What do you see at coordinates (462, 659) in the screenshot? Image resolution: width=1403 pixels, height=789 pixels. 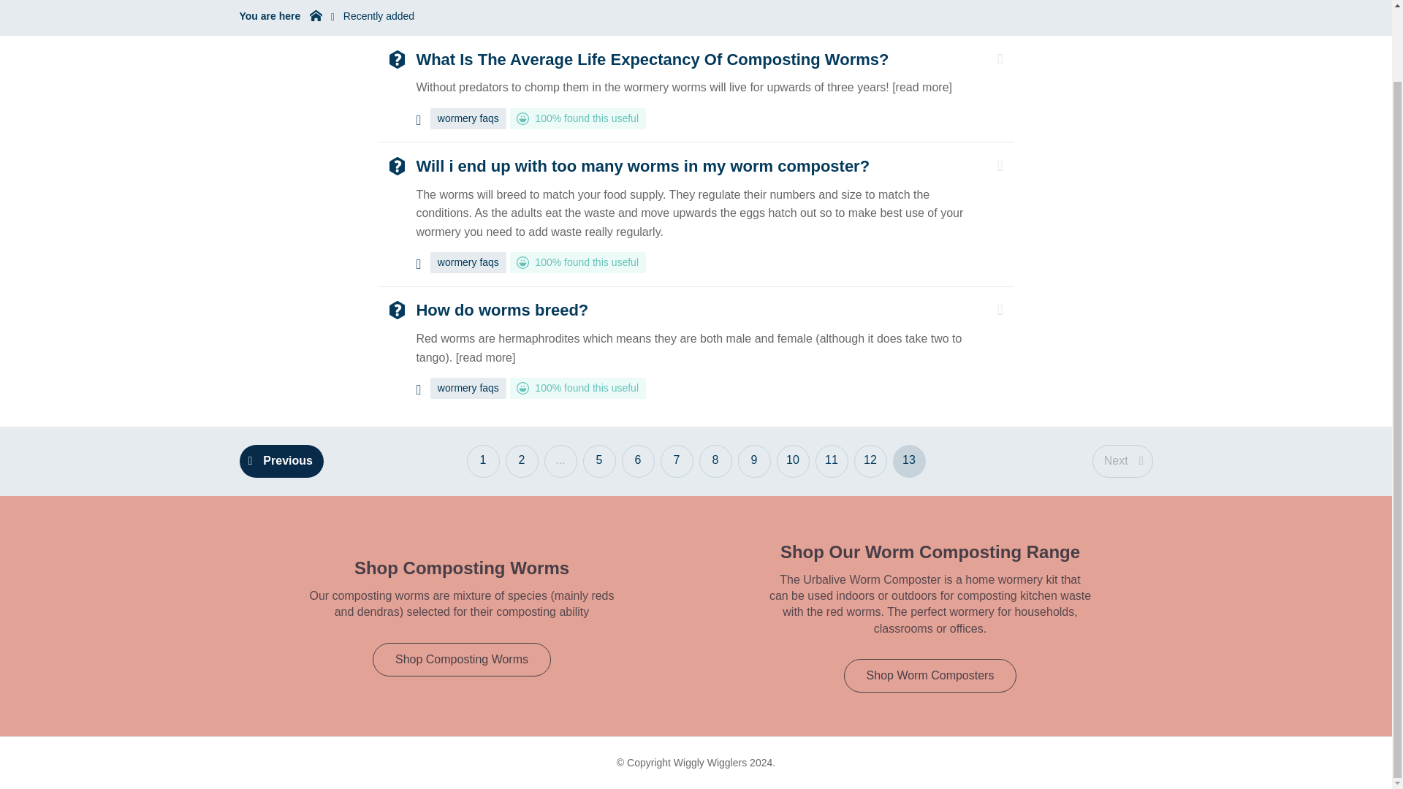 I see `Shop Composting Worms` at bounding box center [462, 659].